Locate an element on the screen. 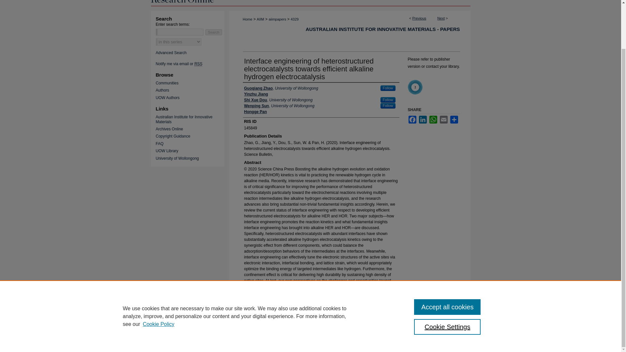 The width and height of the screenshot is (626, 352). WhatsApp is located at coordinates (433, 120).